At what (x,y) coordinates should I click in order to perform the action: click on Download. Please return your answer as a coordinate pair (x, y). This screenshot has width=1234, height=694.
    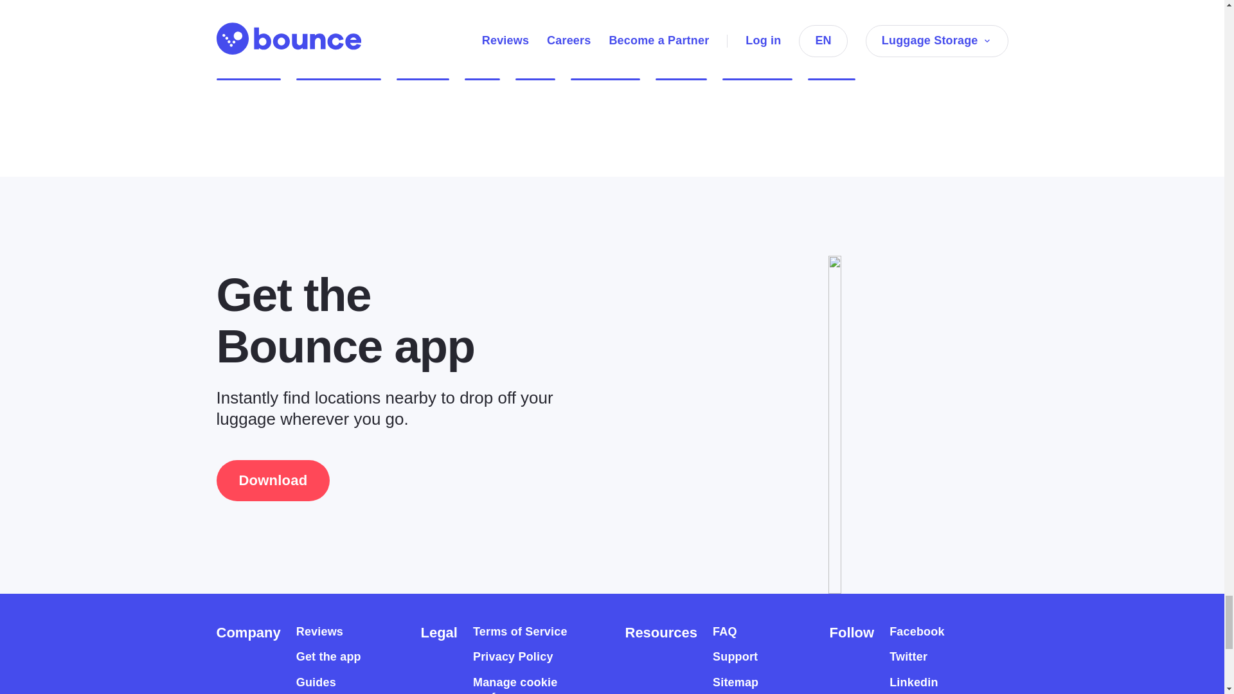
    Looking at the image, I should click on (273, 481).